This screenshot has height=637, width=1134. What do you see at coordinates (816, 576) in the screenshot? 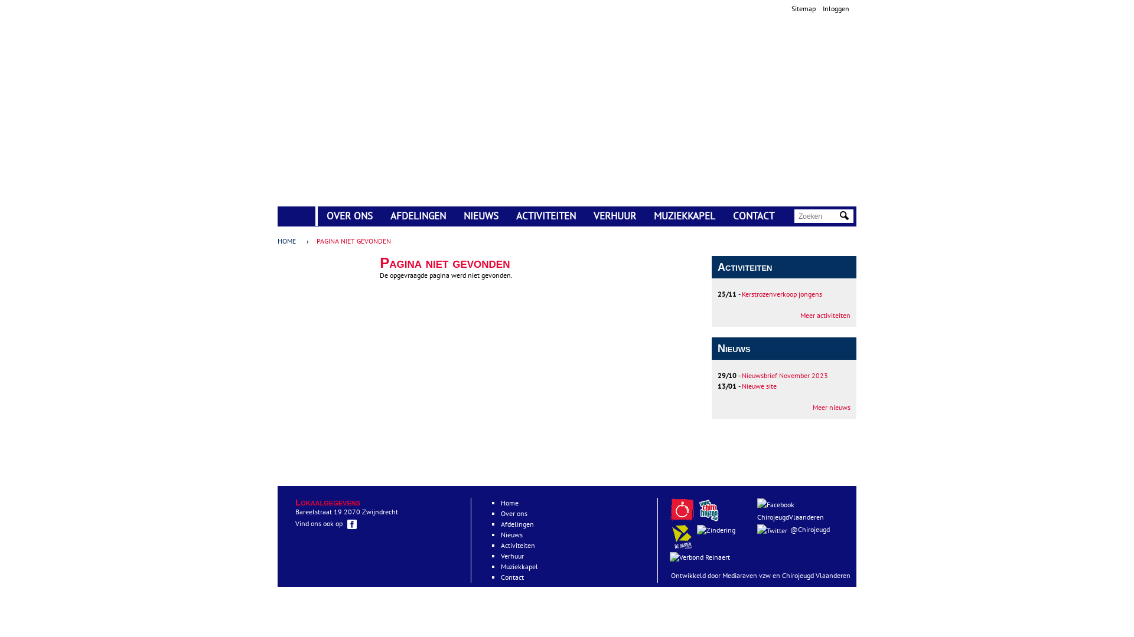
I see `Chirojeugd Vlaanderen` at bounding box center [816, 576].